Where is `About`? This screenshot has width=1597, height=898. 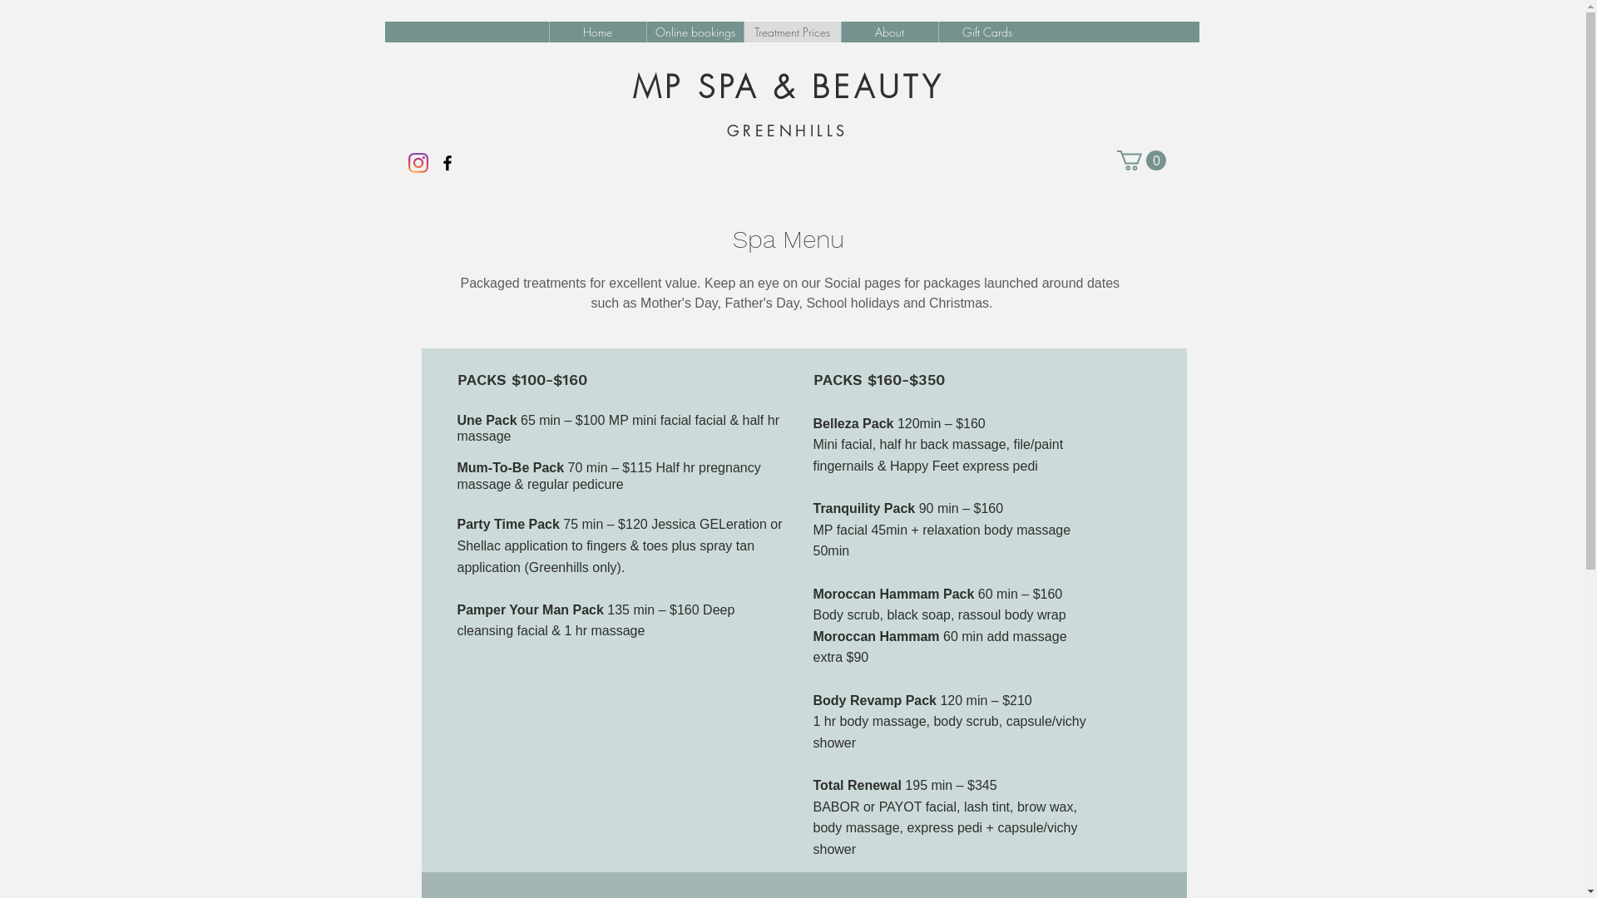 About is located at coordinates (888, 32).